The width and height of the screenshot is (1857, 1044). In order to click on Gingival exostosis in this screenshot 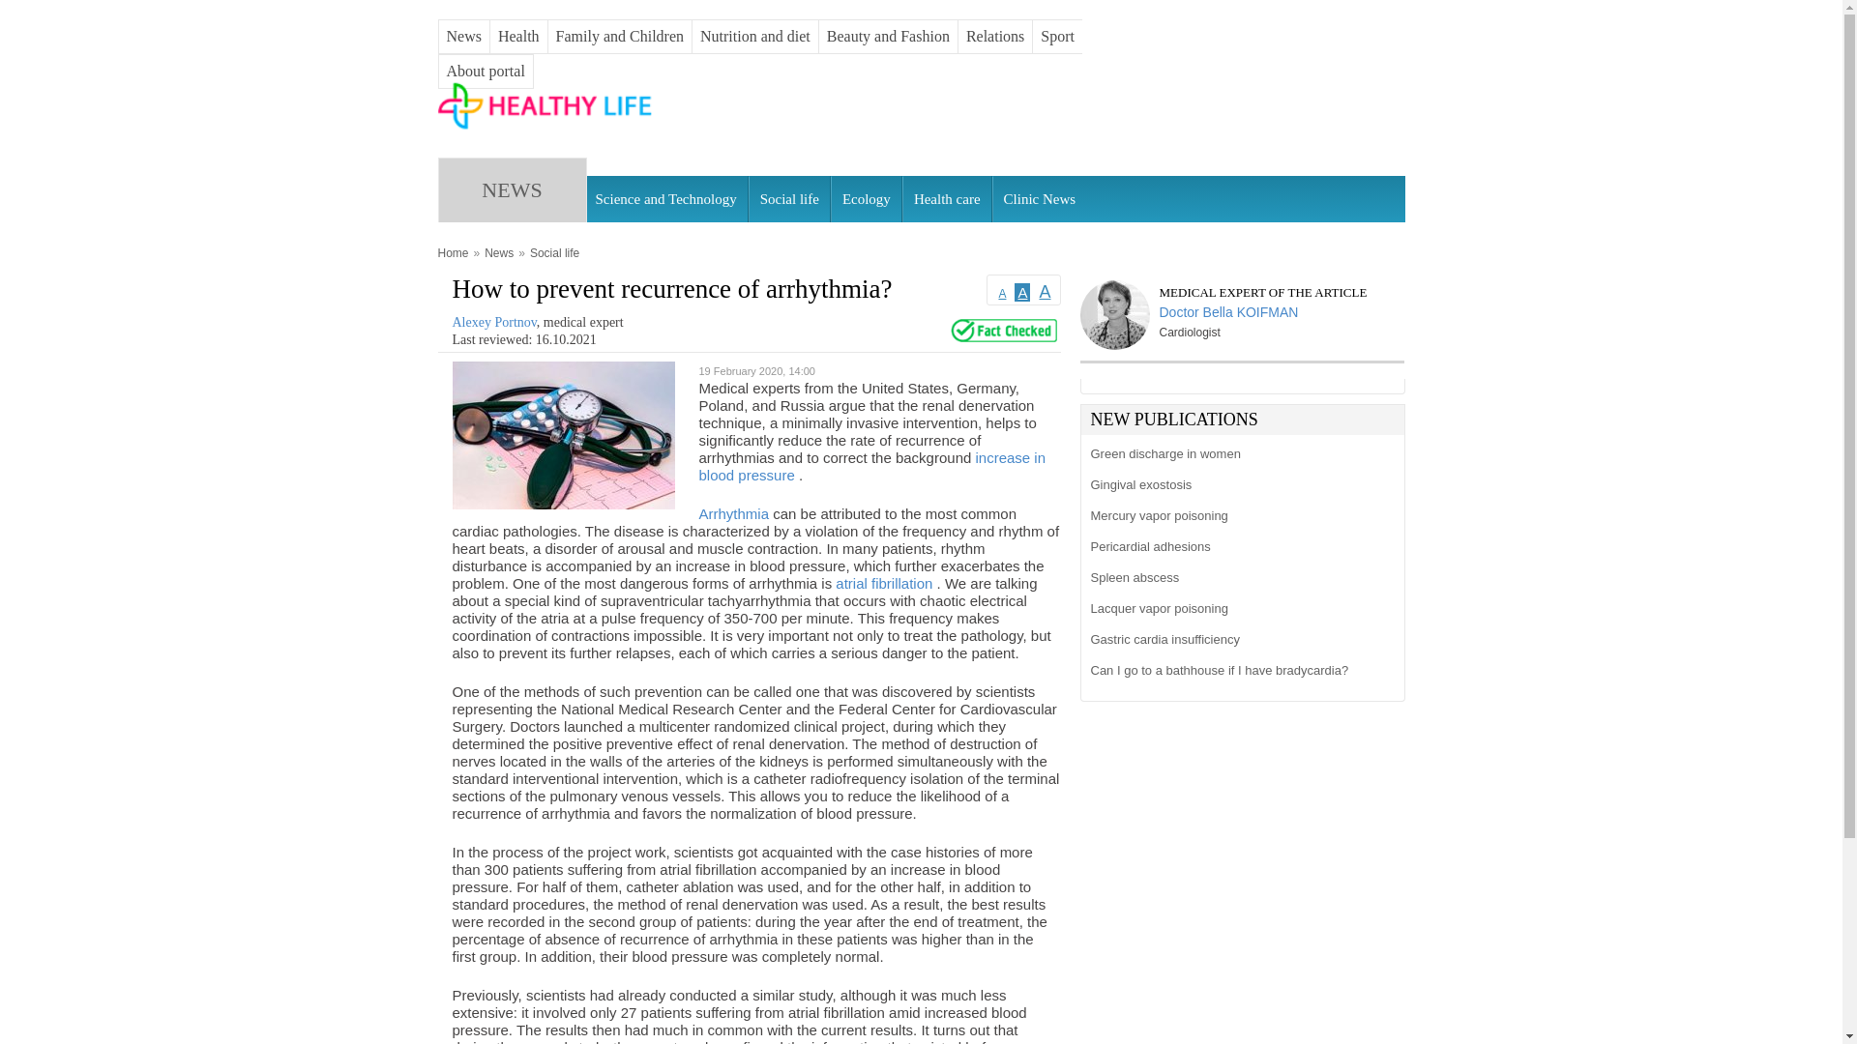, I will do `click(1239, 485)`.